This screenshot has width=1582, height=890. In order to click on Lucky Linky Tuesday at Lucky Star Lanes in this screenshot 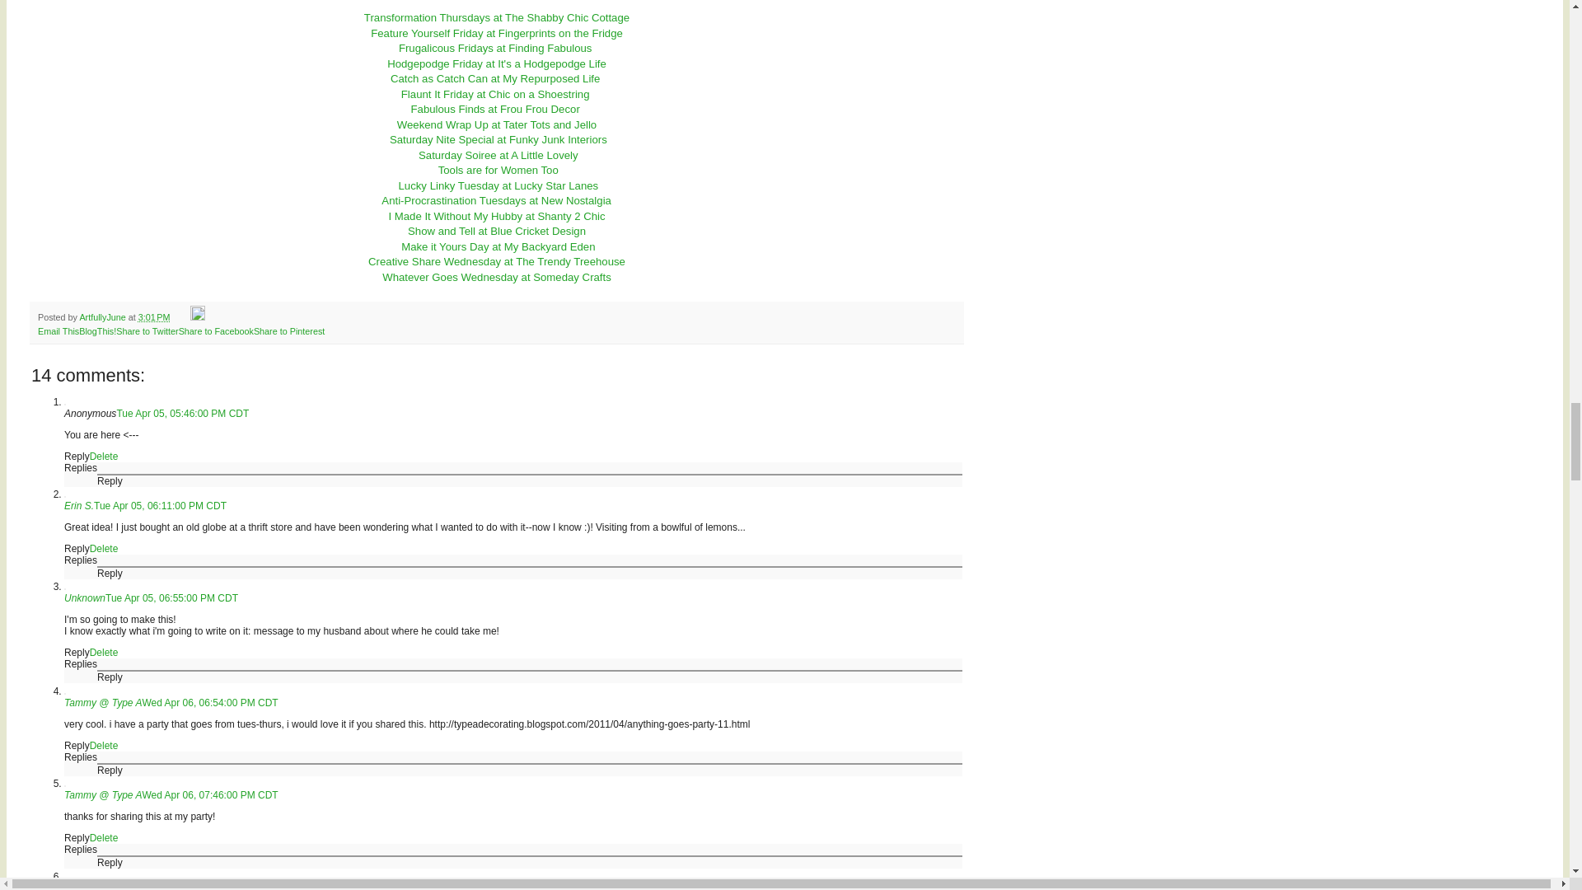, I will do `click(498, 186)`.